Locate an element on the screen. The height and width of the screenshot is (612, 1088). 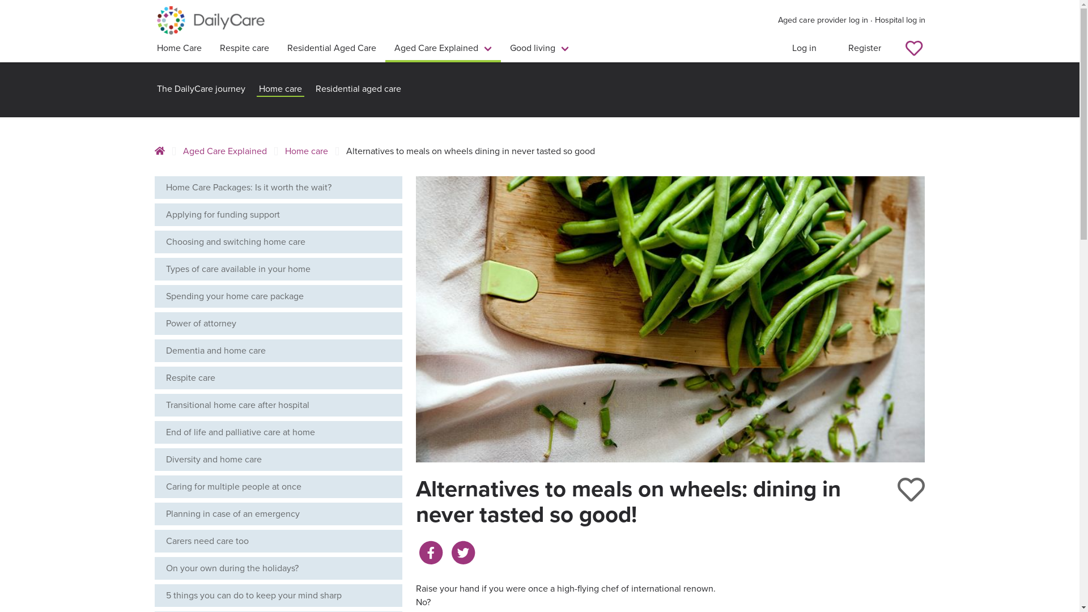
Planning in case of an emergency is located at coordinates (278, 514).